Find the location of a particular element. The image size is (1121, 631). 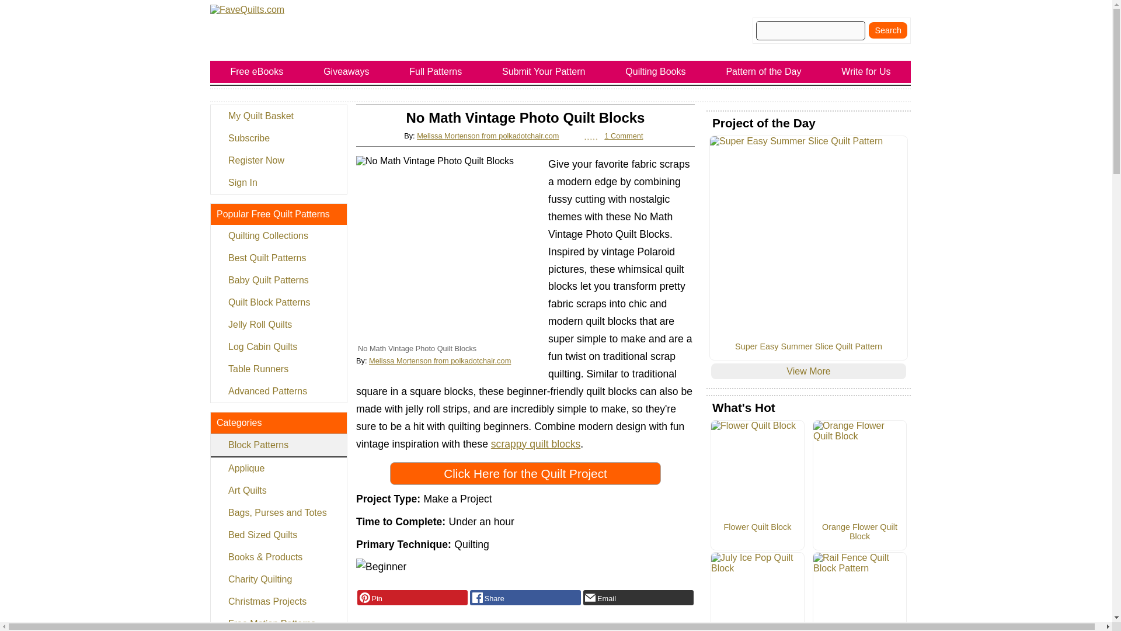

Subscribe is located at coordinates (278, 138).